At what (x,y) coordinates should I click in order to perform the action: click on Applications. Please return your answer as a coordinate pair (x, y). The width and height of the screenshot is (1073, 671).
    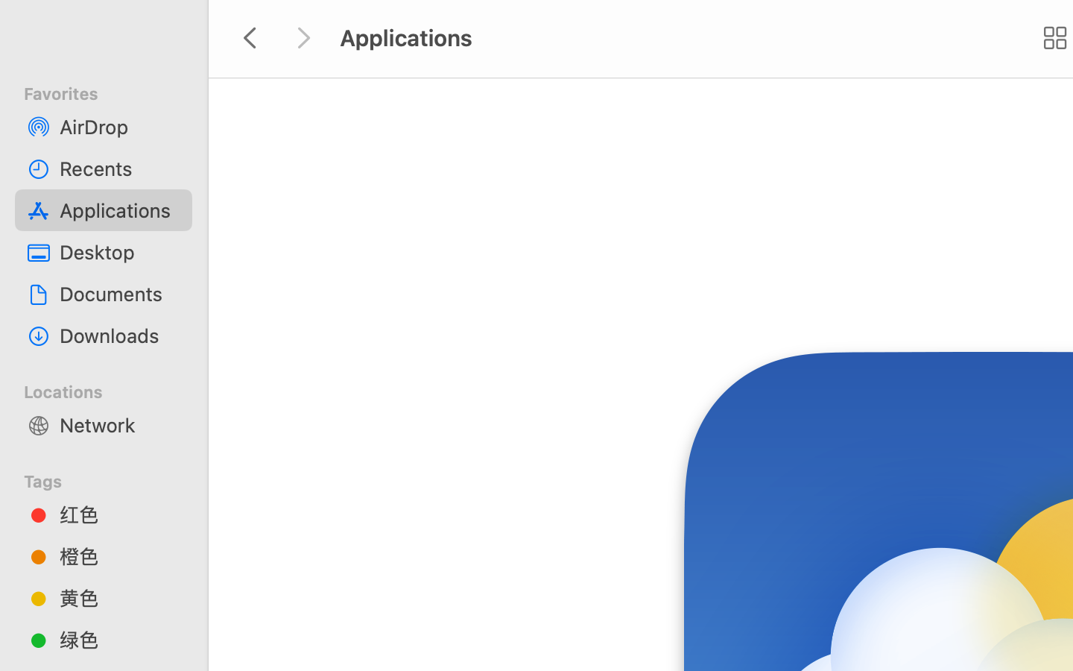
    Looking at the image, I should click on (120, 210).